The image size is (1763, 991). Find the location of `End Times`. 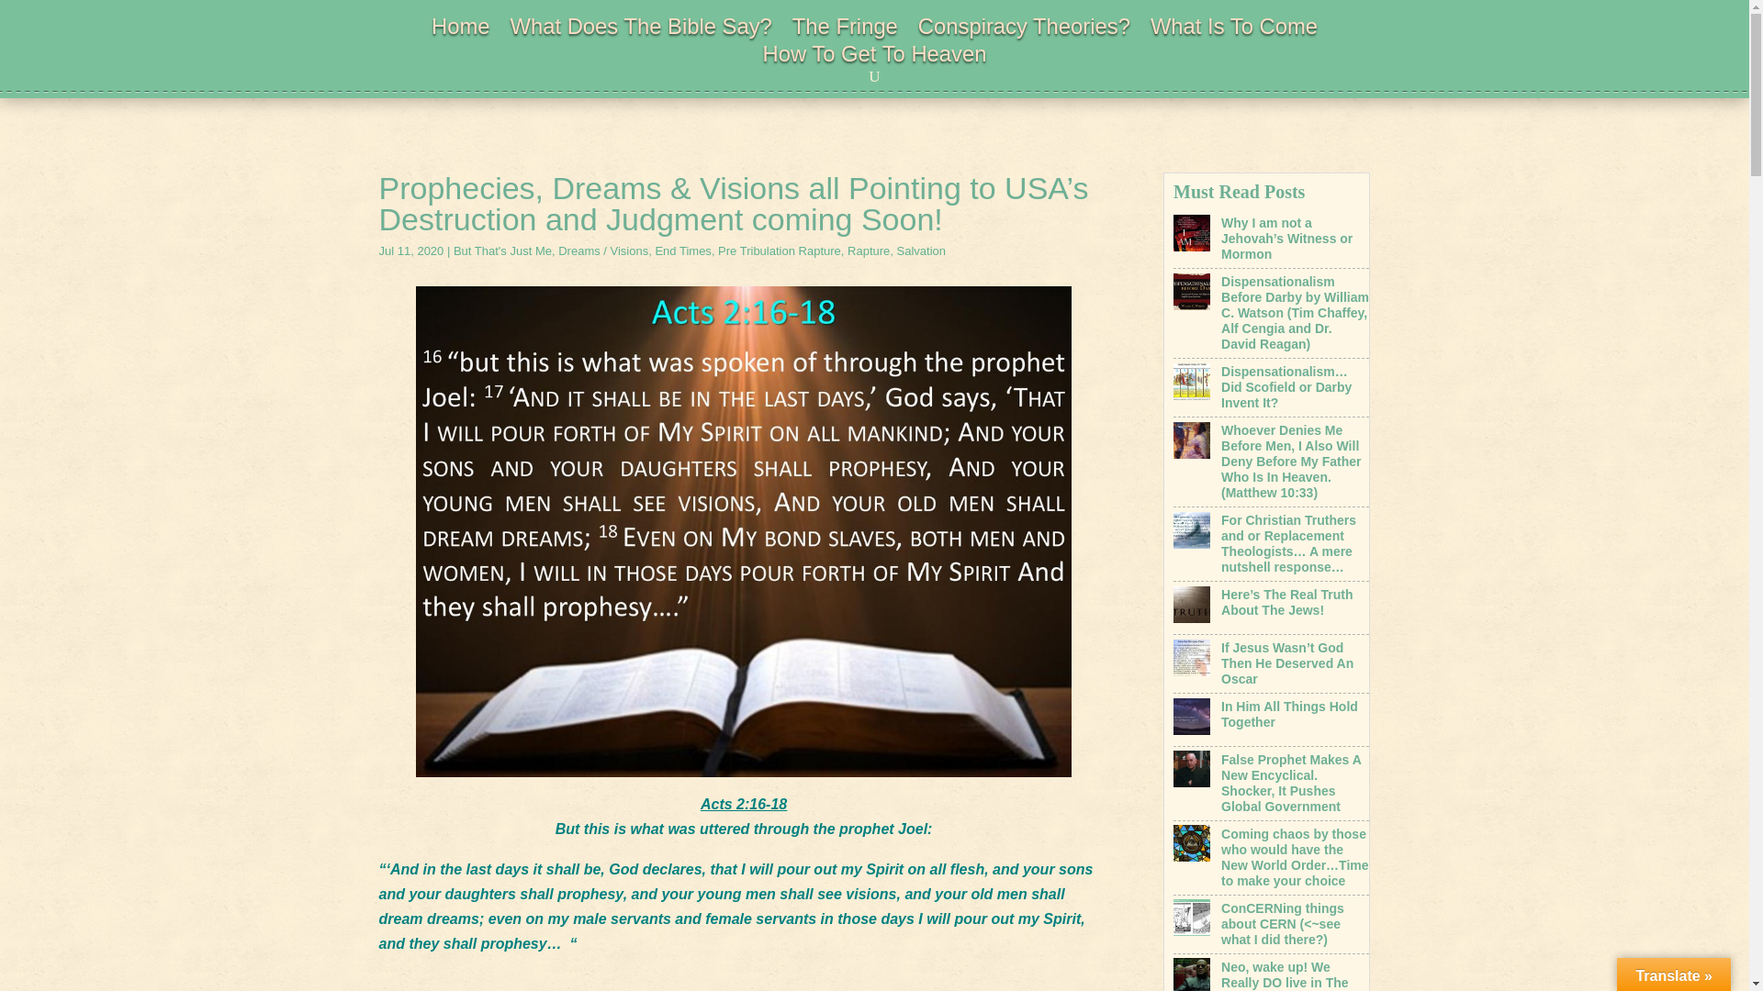

End Times is located at coordinates (681, 250).